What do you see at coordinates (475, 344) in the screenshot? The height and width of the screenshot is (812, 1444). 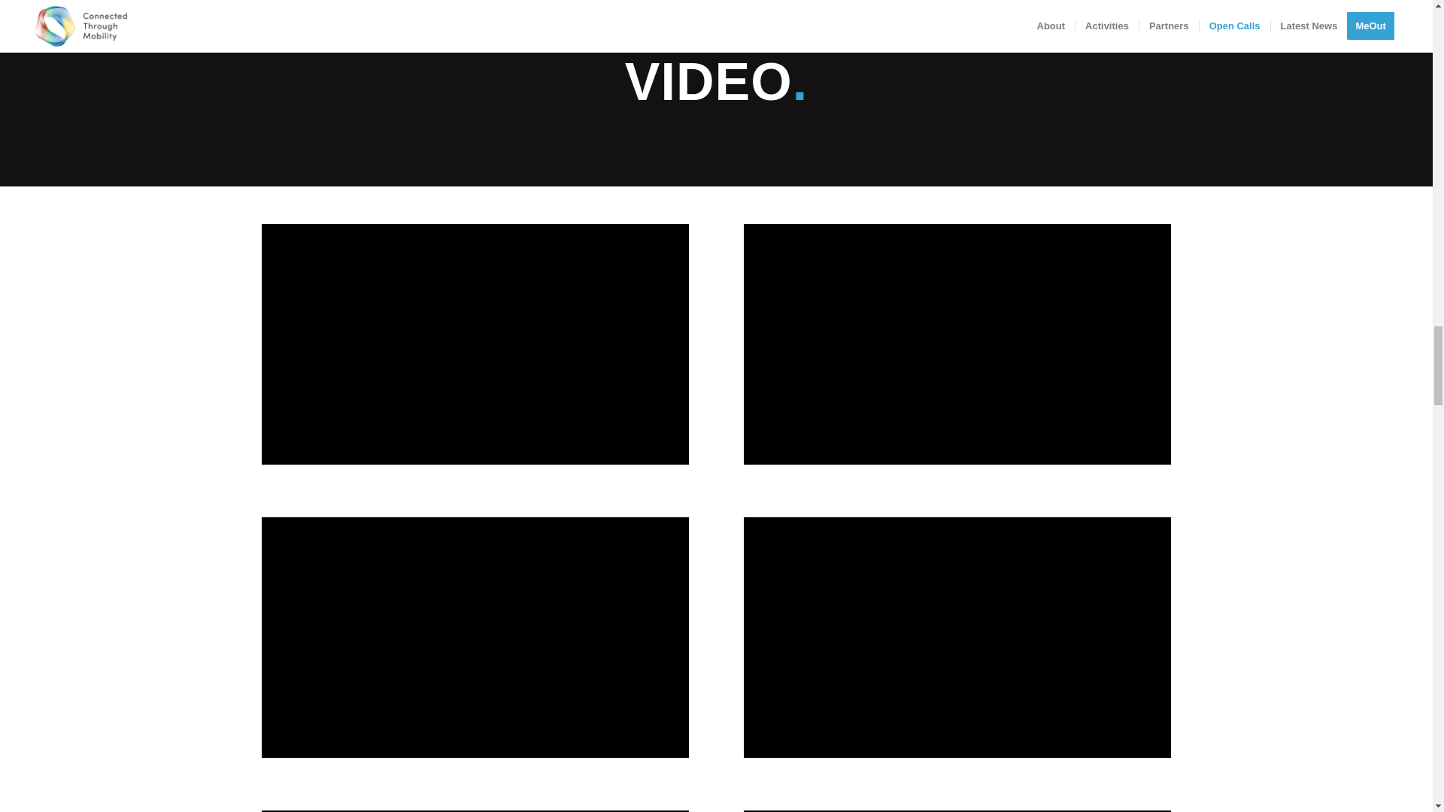 I see `Connected Through Mobility - Stakeholder meeting -  Kosovo` at bounding box center [475, 344].